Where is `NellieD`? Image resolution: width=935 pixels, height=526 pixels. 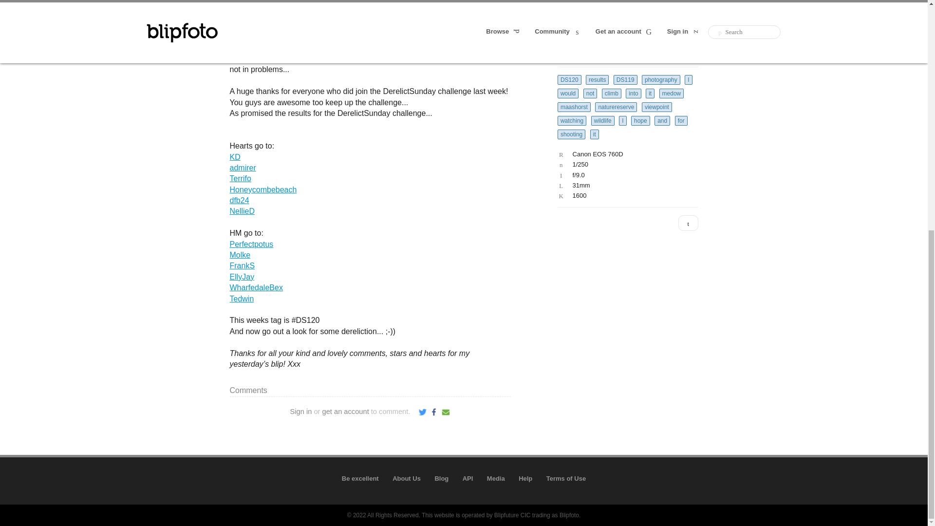
NellieD is located at coordinates (243, 211).